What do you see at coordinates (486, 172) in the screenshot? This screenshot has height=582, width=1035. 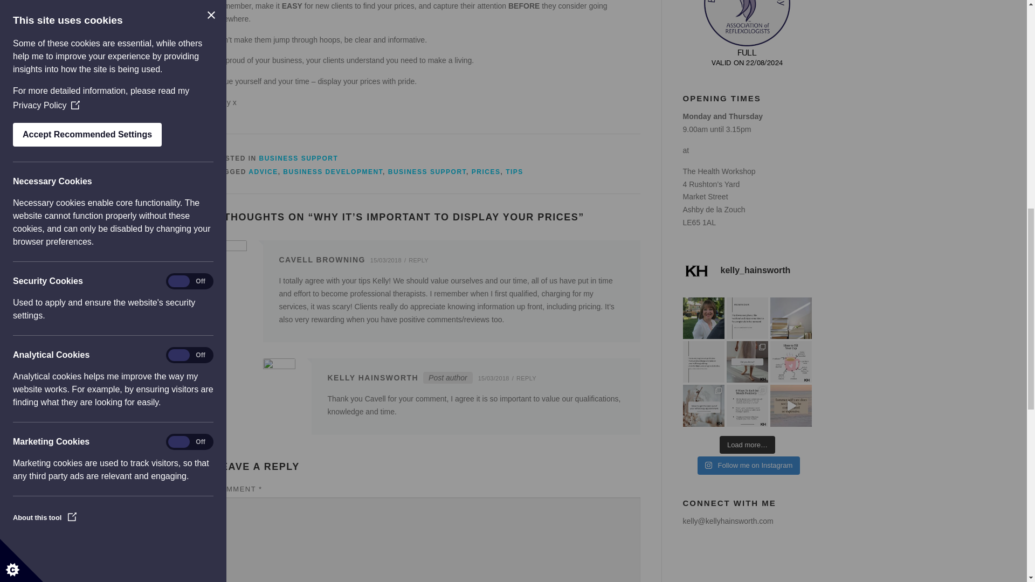 I see `PRICES` at bounding box center [486, 172].